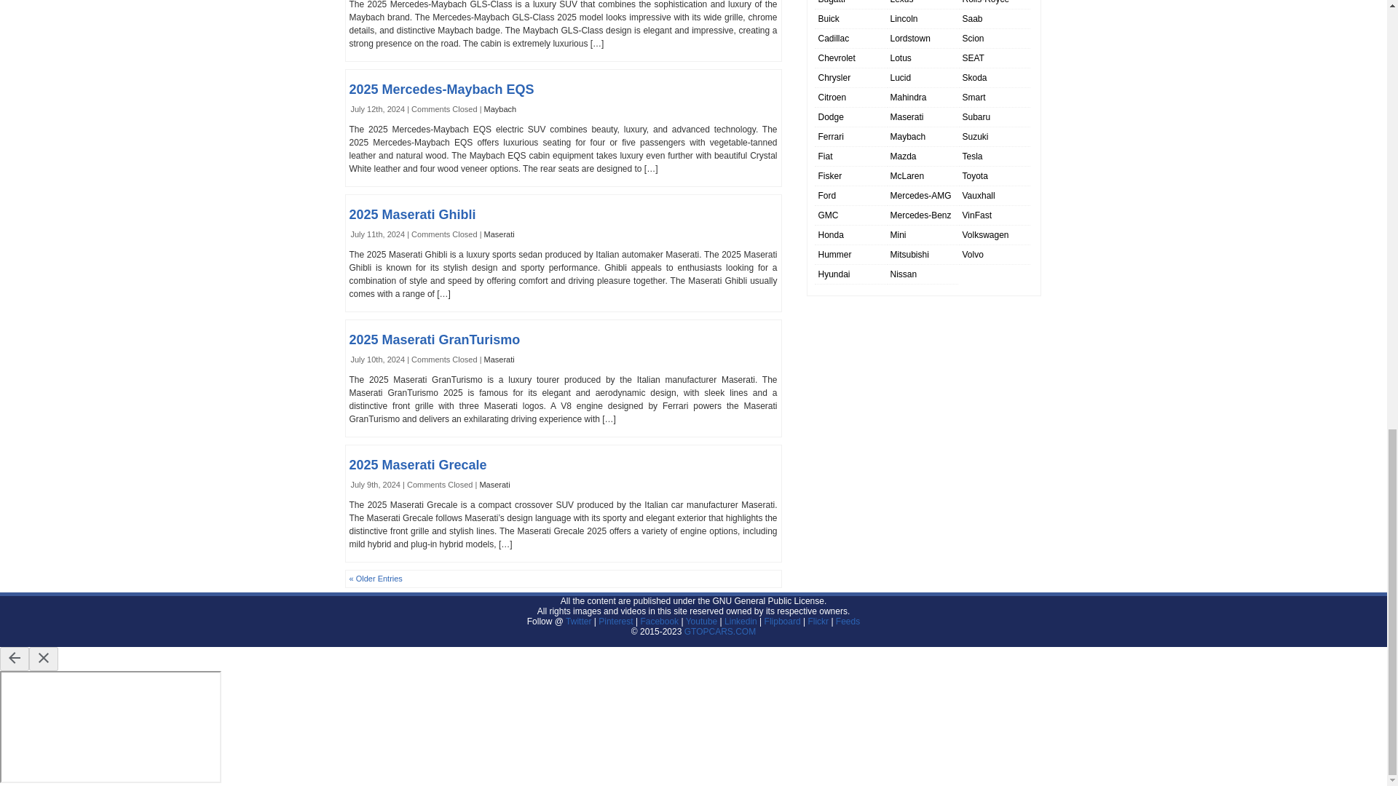 The height and width of the screenshot is (786, 1398). Describe the element at coordinates (499, 360) in the screenshot. I see `Maserati` at that location.